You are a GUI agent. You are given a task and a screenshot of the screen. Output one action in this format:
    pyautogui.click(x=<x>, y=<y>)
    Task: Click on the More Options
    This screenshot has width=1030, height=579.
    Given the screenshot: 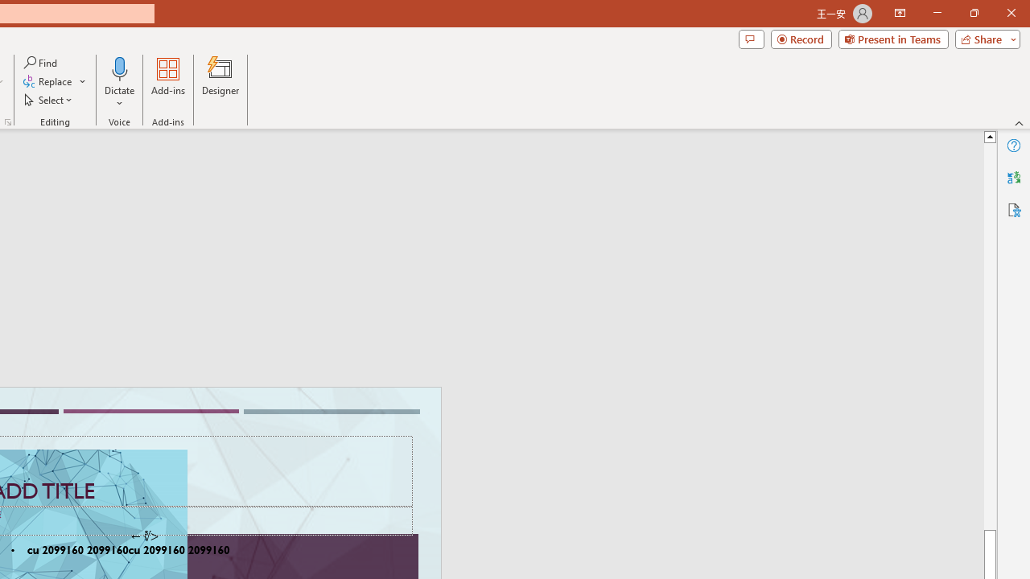 What is the action you would take?
    pyautogui.click(x=120, y=97)
    